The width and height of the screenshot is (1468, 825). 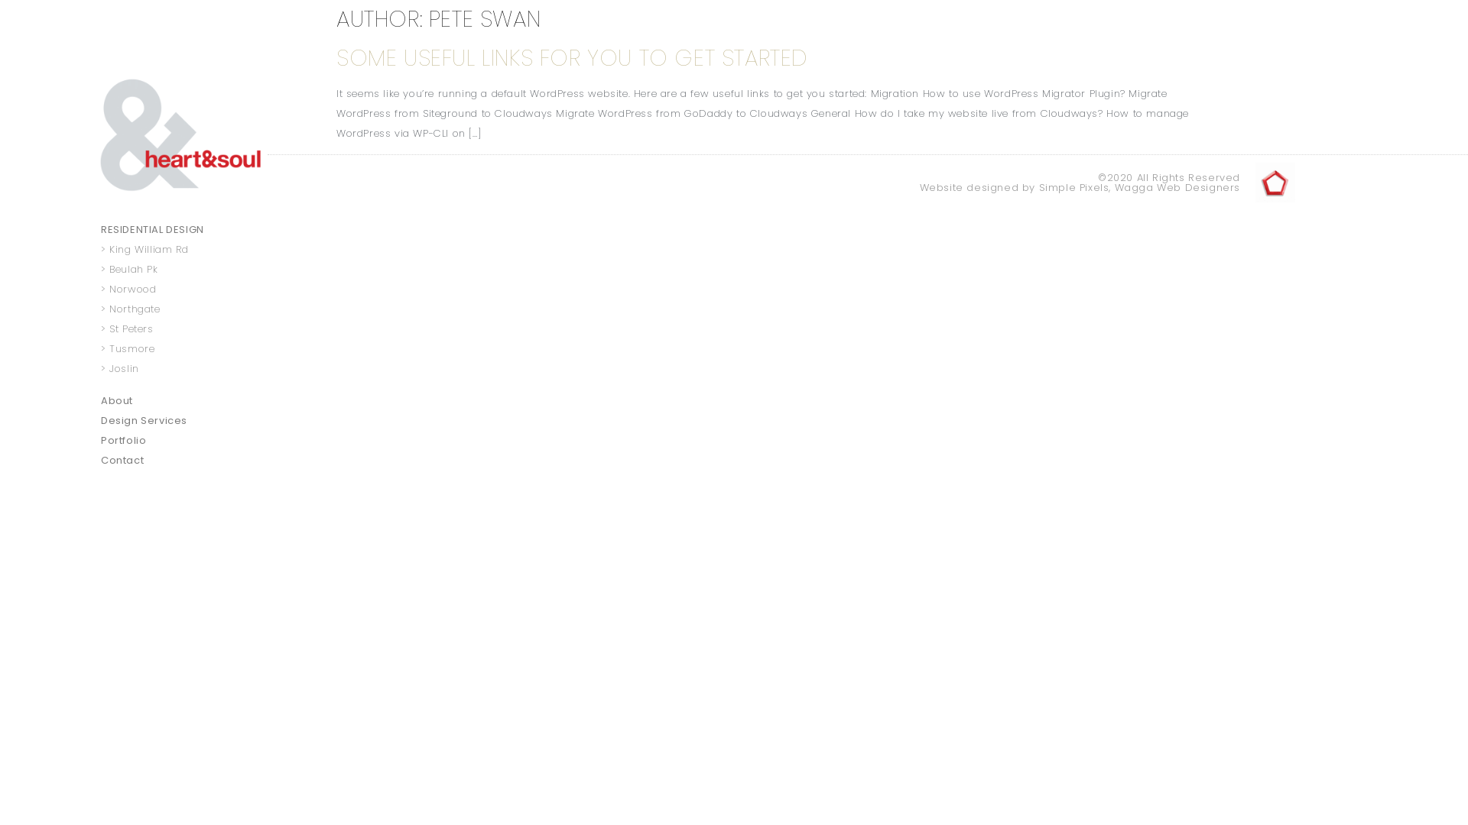 What do you see at coordinates (184, 401) in the screenshot?
I see `About` at bounding box center [184, 401].